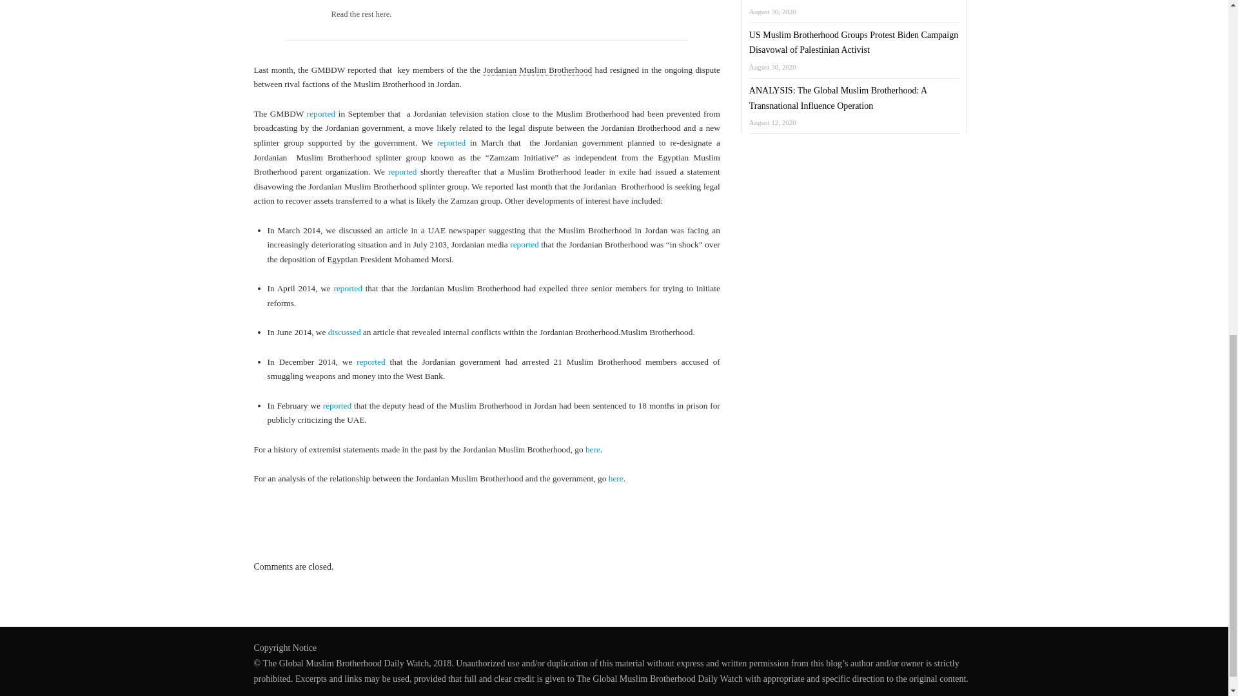 This screenshot has width=1238, height=696. What do you see at coordinates (348, 287) in the screenshot?
I see `reported` at bounding box center [348, 287].